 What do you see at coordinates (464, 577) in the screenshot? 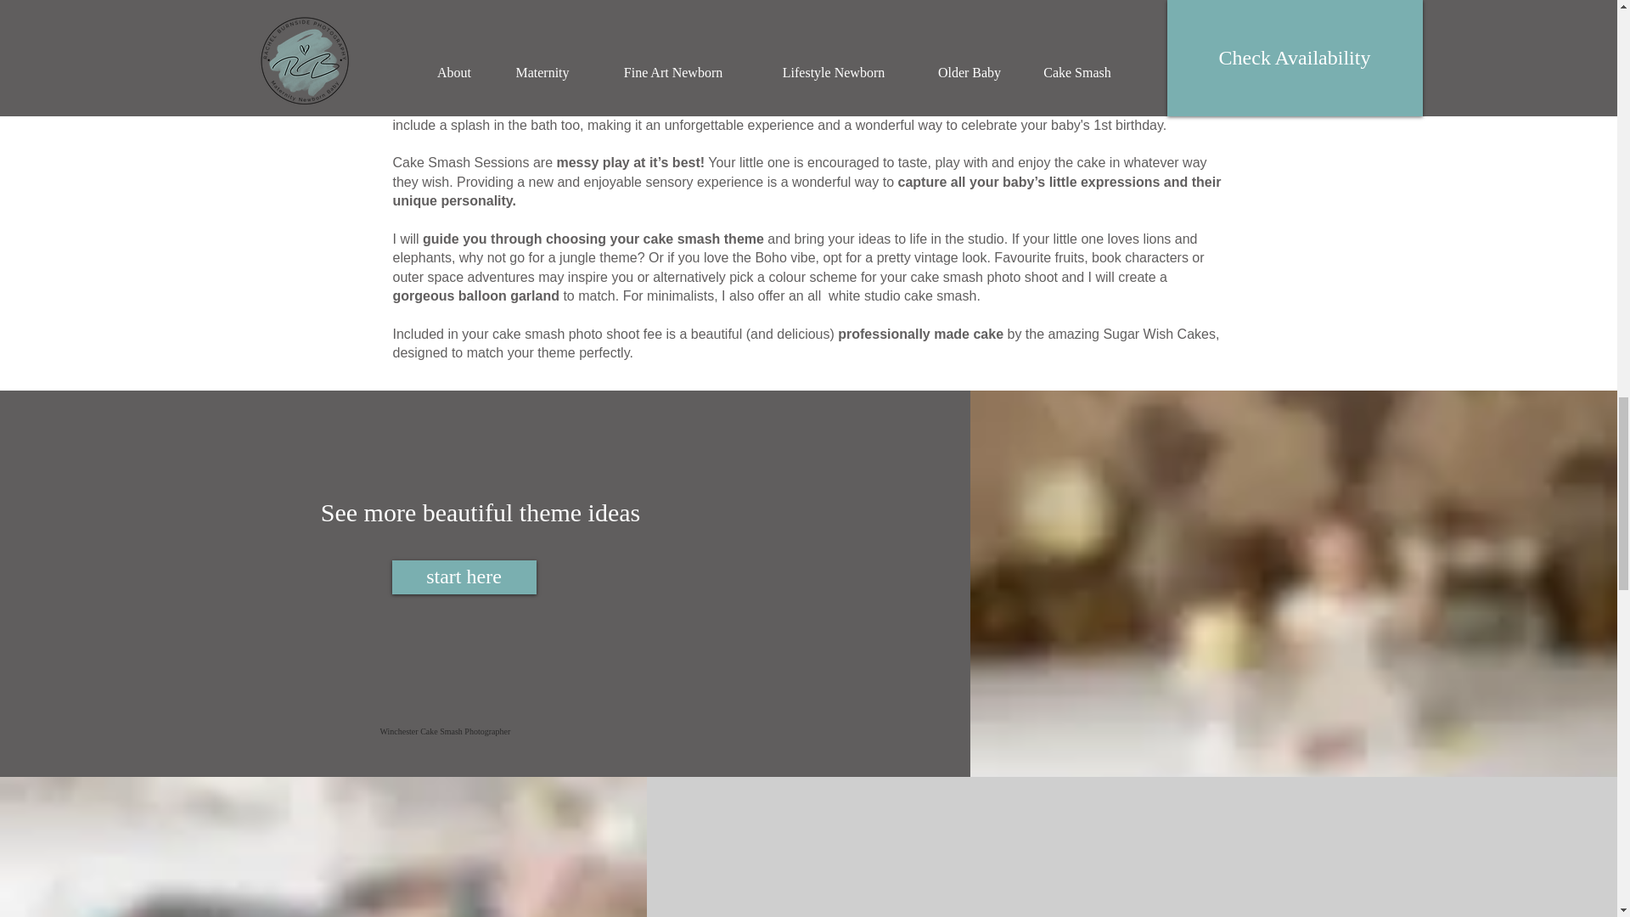
I see `start here` at bounding box center [464, 577].